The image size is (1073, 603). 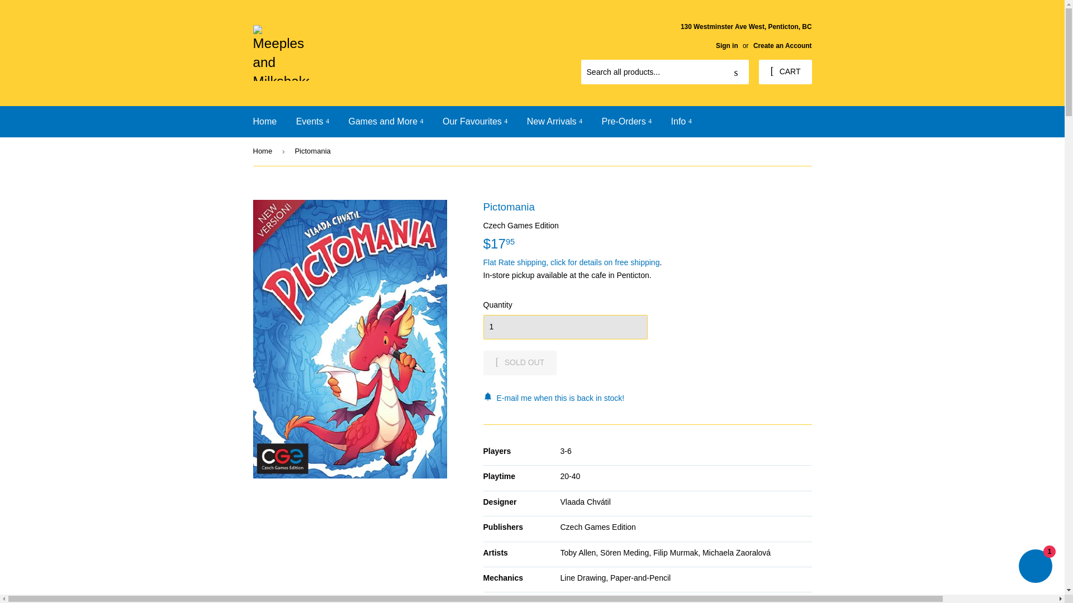 I want to click on Search, so click(x=736, y=73).